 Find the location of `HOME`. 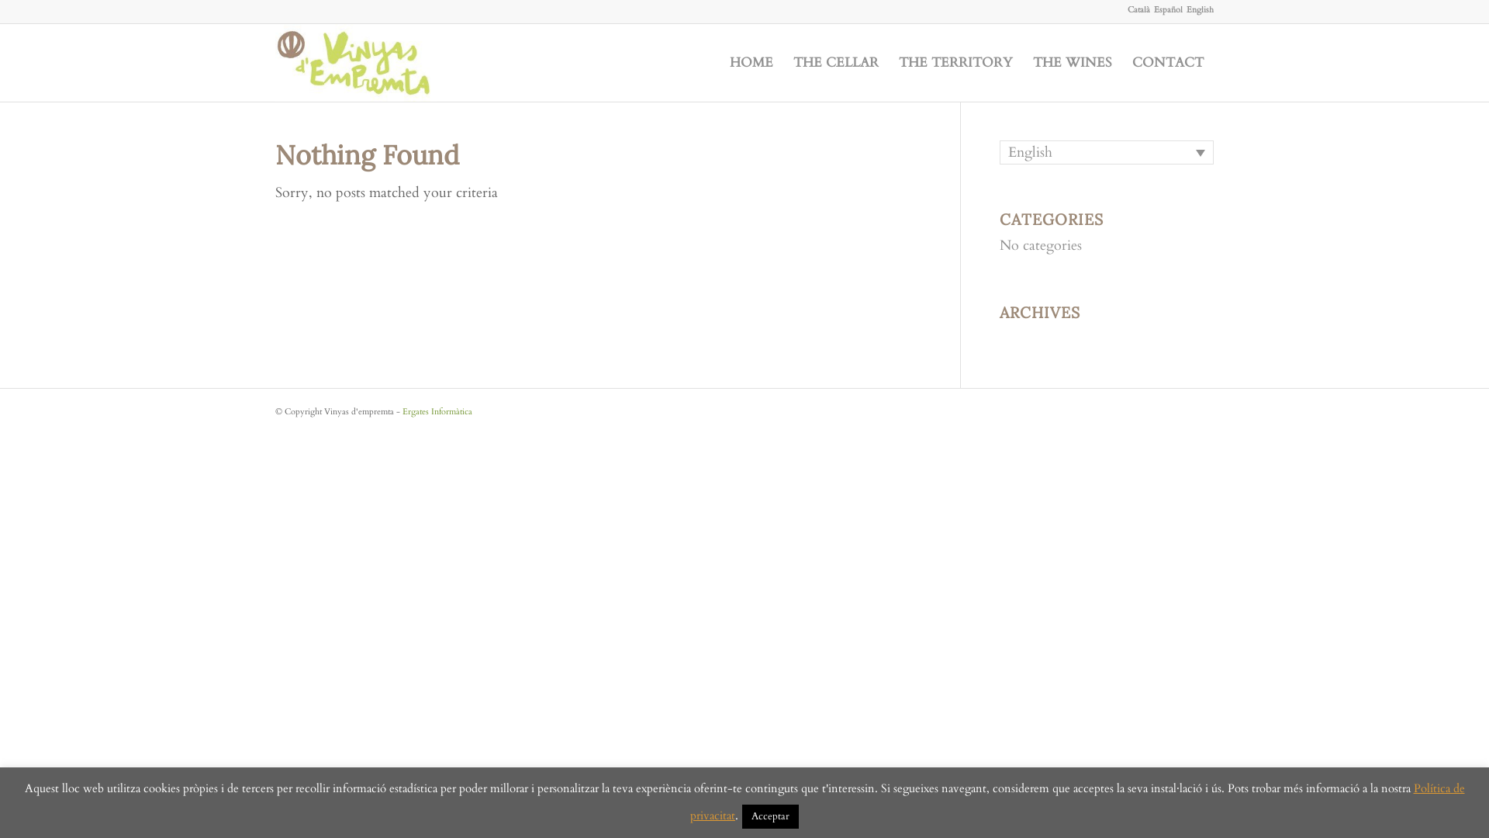

HOME is located at coordinates (751, 63).